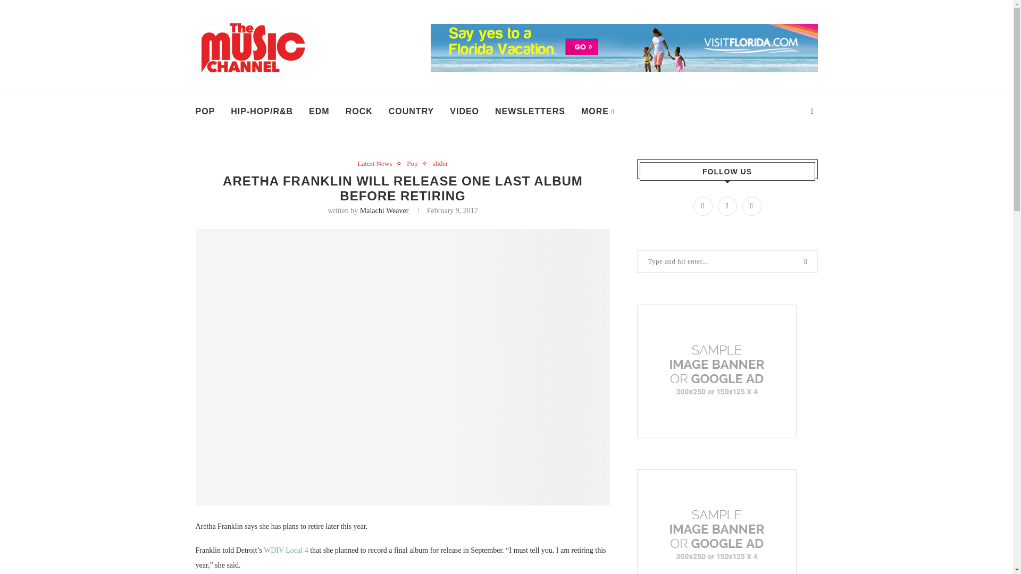  Describe the element at coordinates (414, 164) in the screenshot. I see `Pop` at that location.